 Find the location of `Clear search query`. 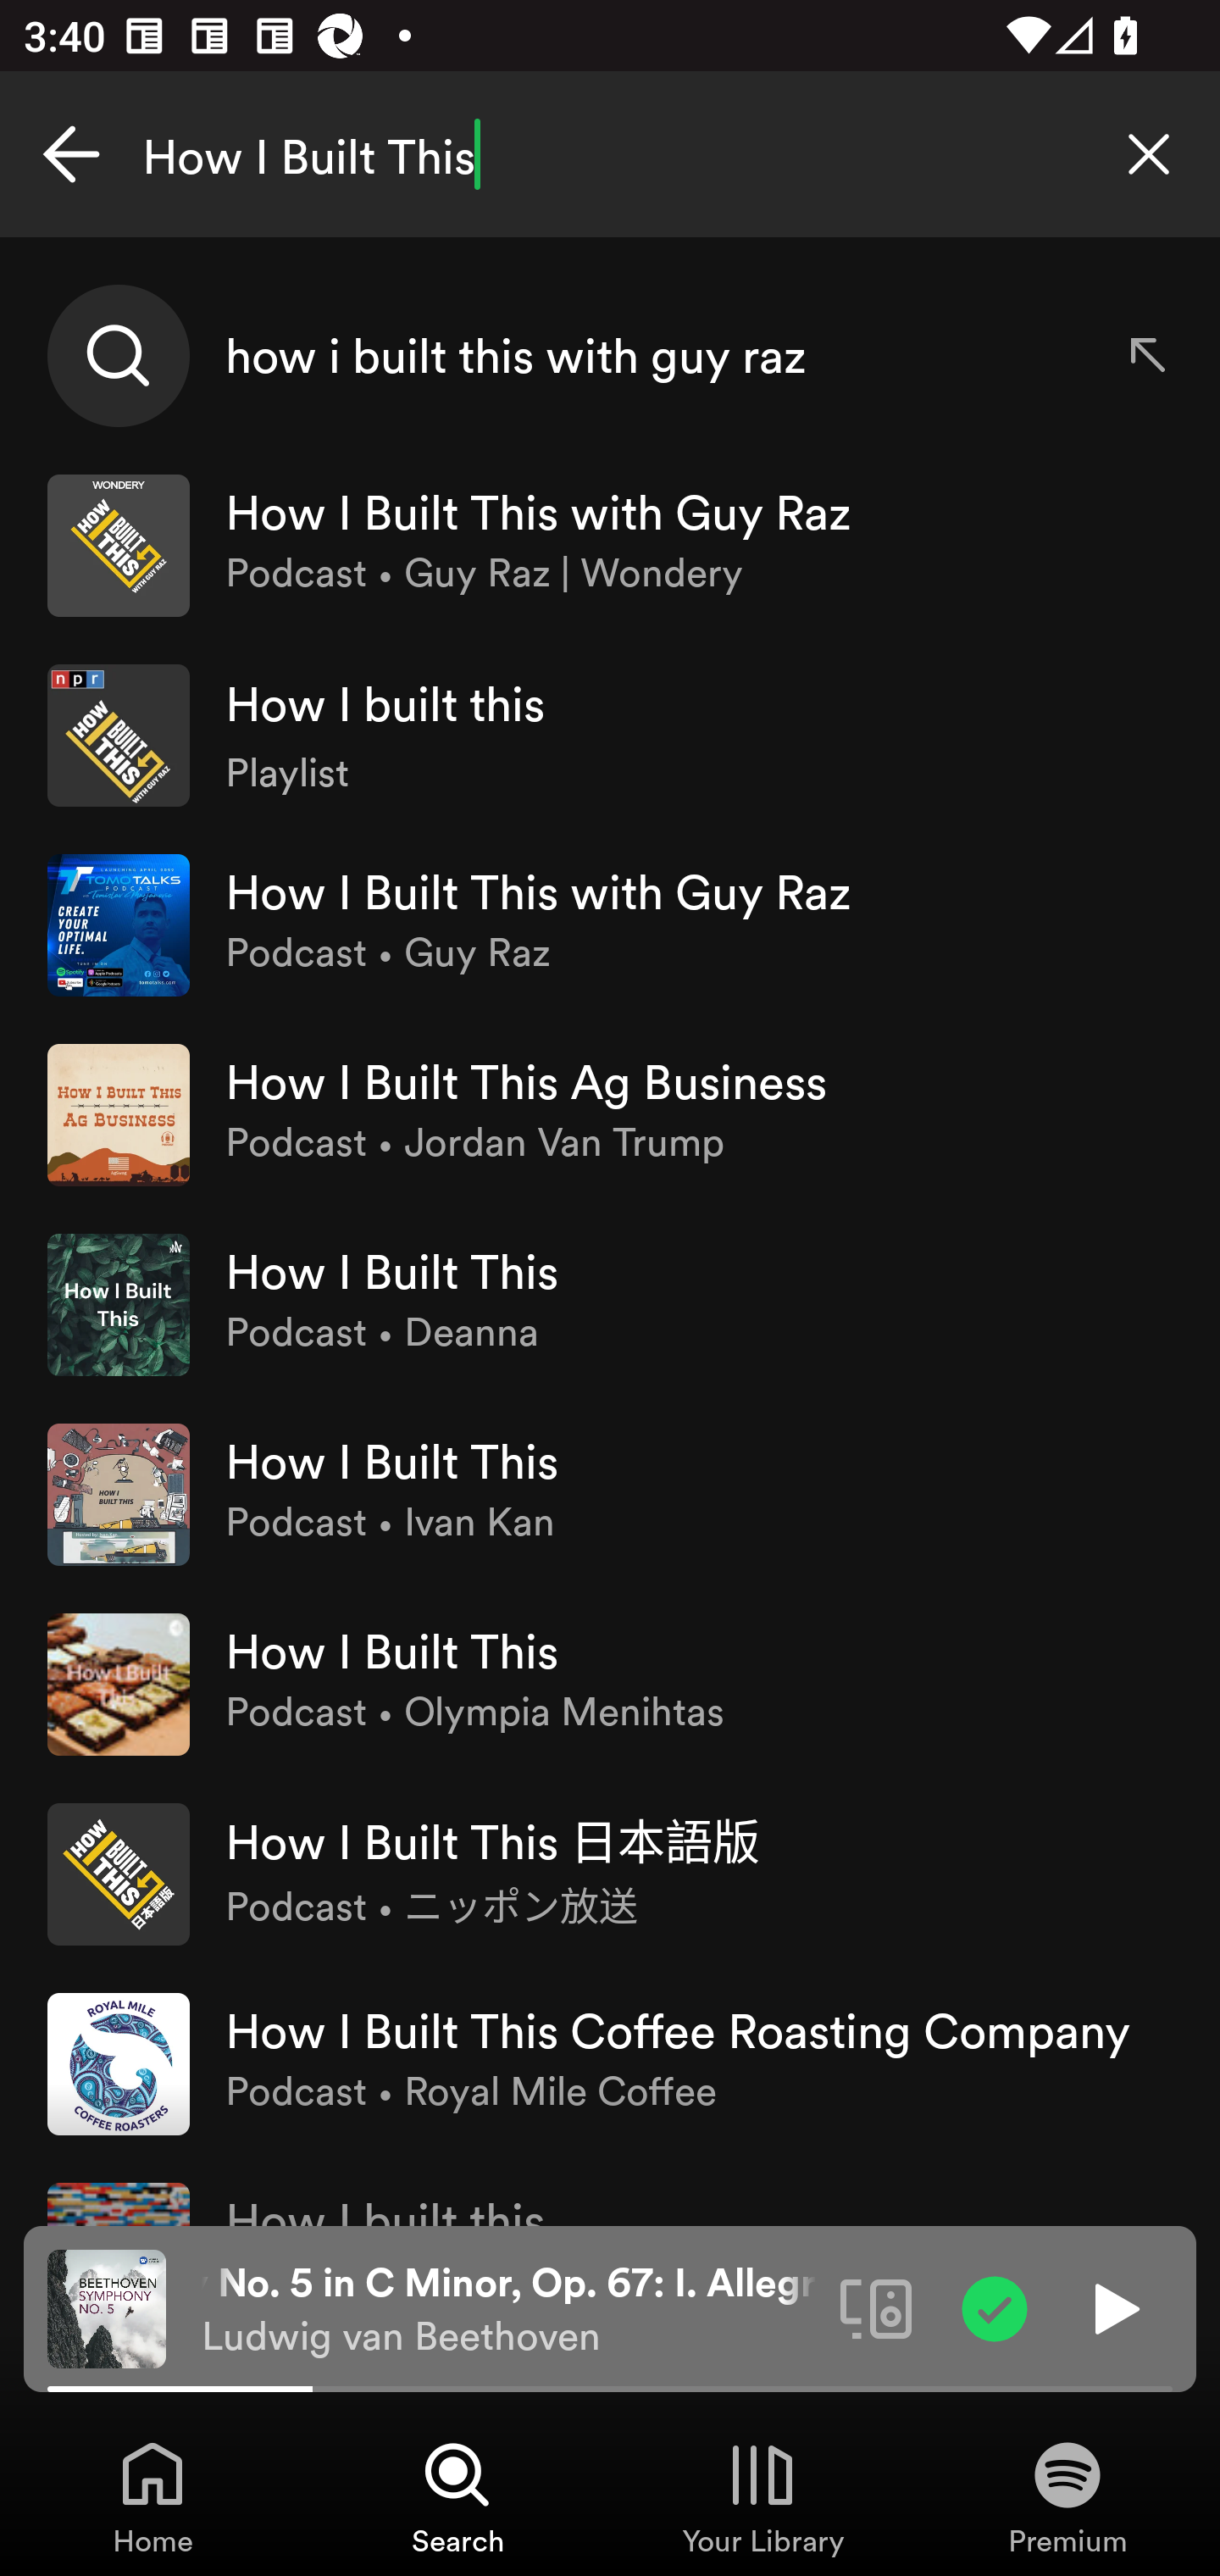

Clear search query is located at coordinates (1149, 154).